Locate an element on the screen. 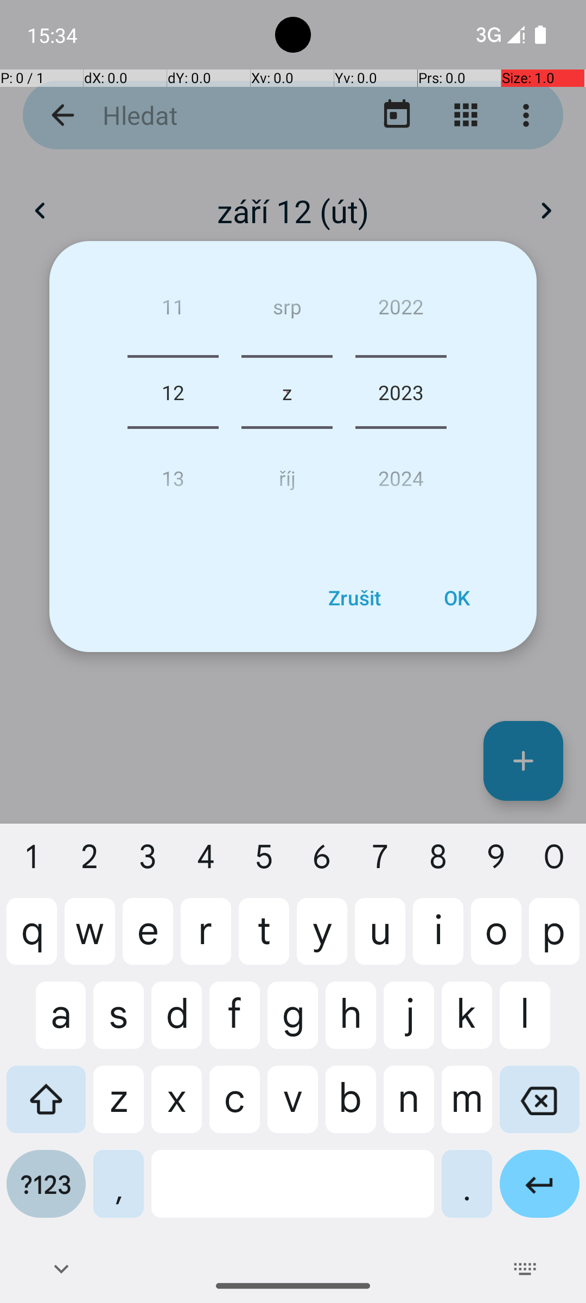  říj is located at coordinates (286, 473).